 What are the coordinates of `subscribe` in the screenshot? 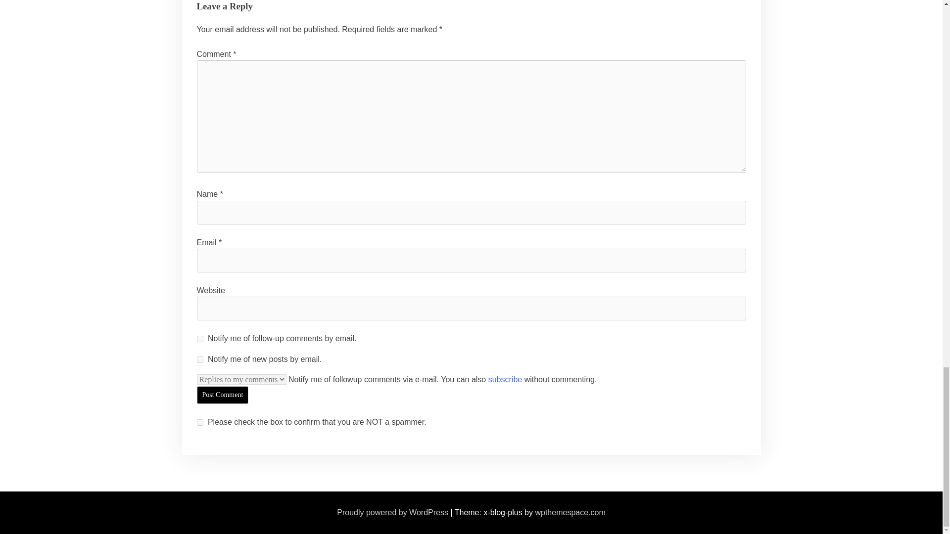 It's located at (505, 380).